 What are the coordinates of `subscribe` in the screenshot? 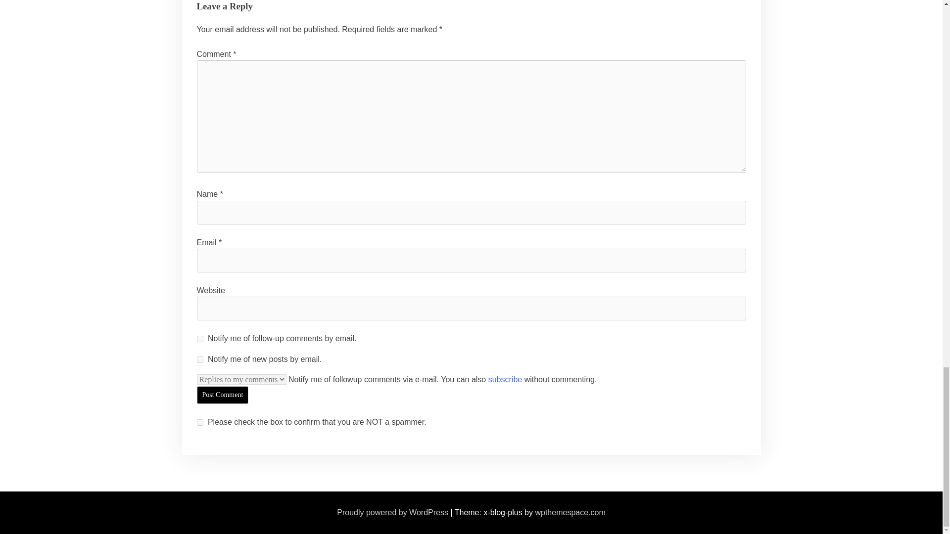 It's located at (505, 380).